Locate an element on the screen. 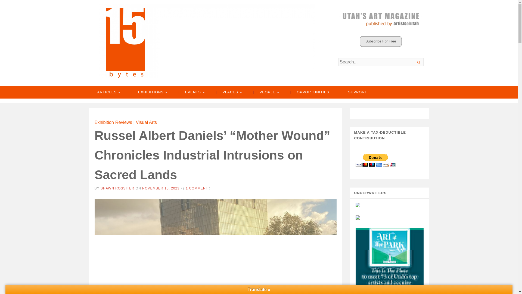 The image size is (522, 294). Visual Arts is located at coordinates (146, 122).